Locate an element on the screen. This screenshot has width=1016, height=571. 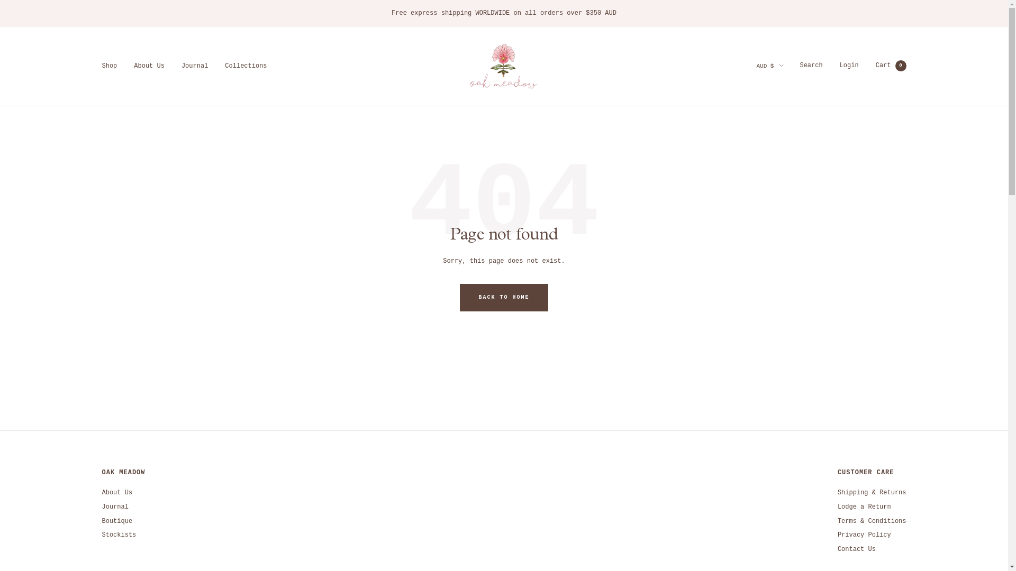
BACK TO HOME is located at coordinates (504, 298).